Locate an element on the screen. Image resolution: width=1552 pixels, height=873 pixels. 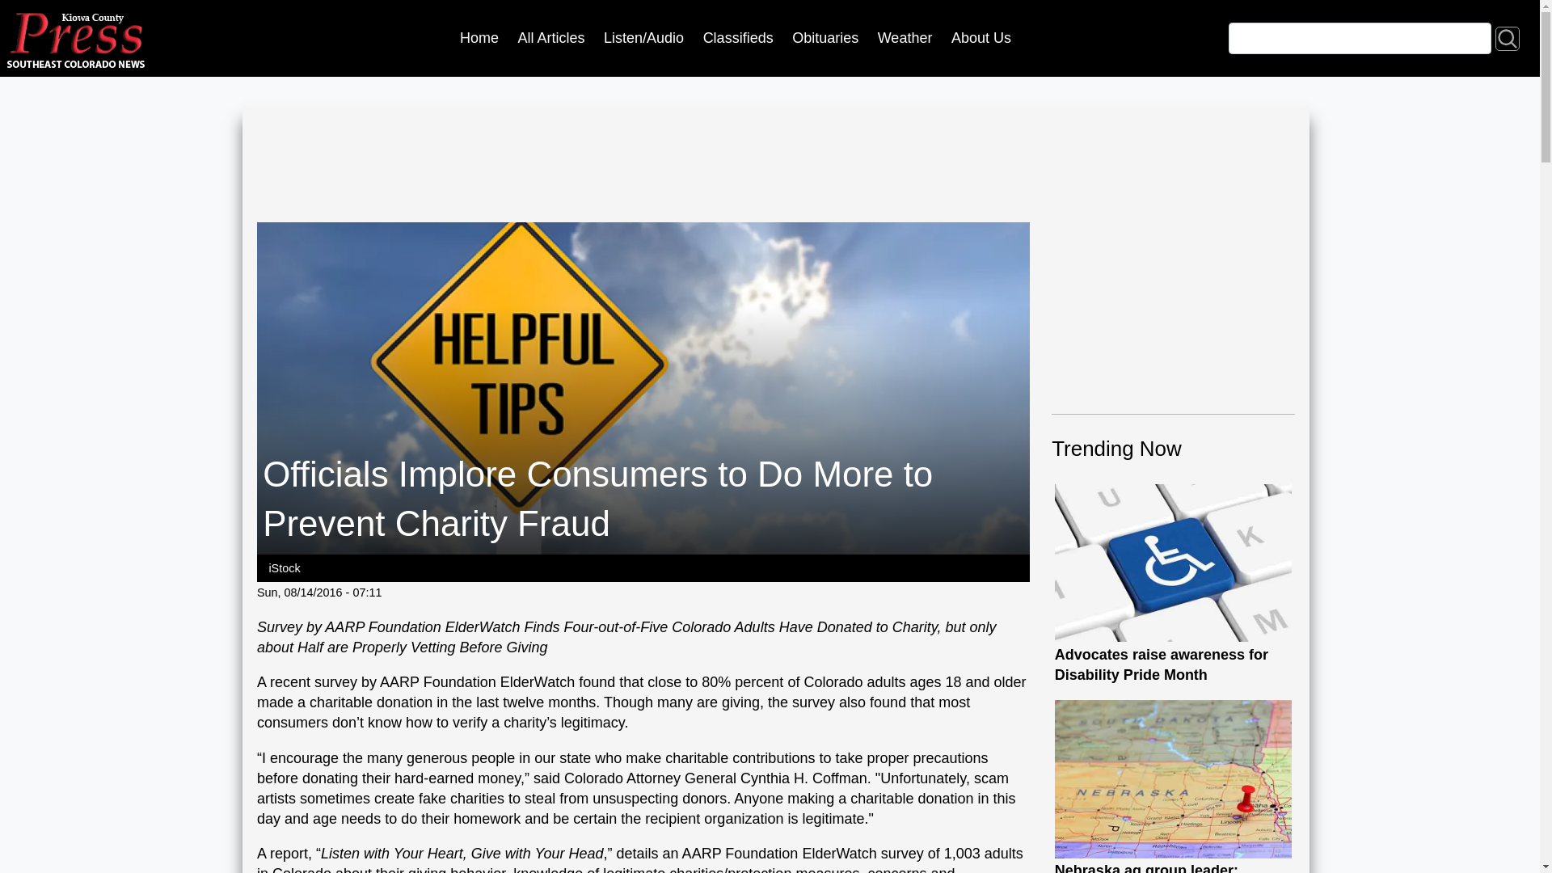
Search is located at coordinates (905, 38).